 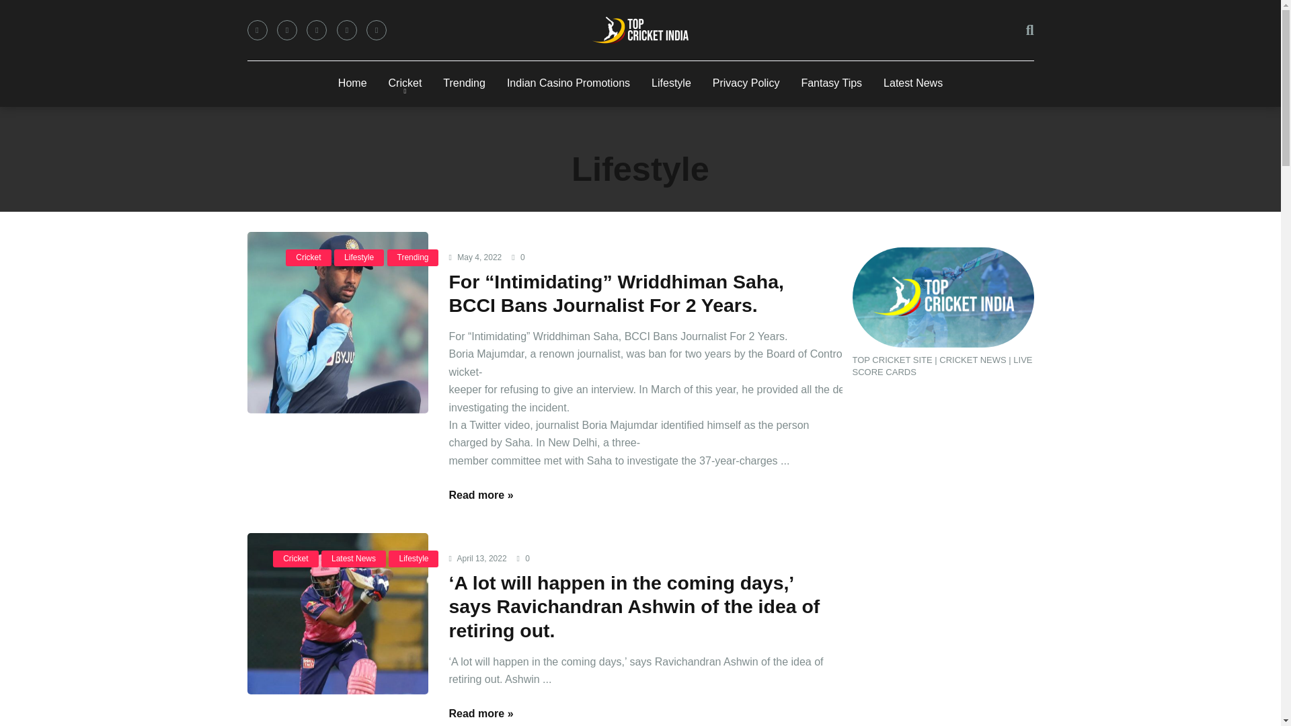 I want to click on Facebook, so click(x=257, y=30).